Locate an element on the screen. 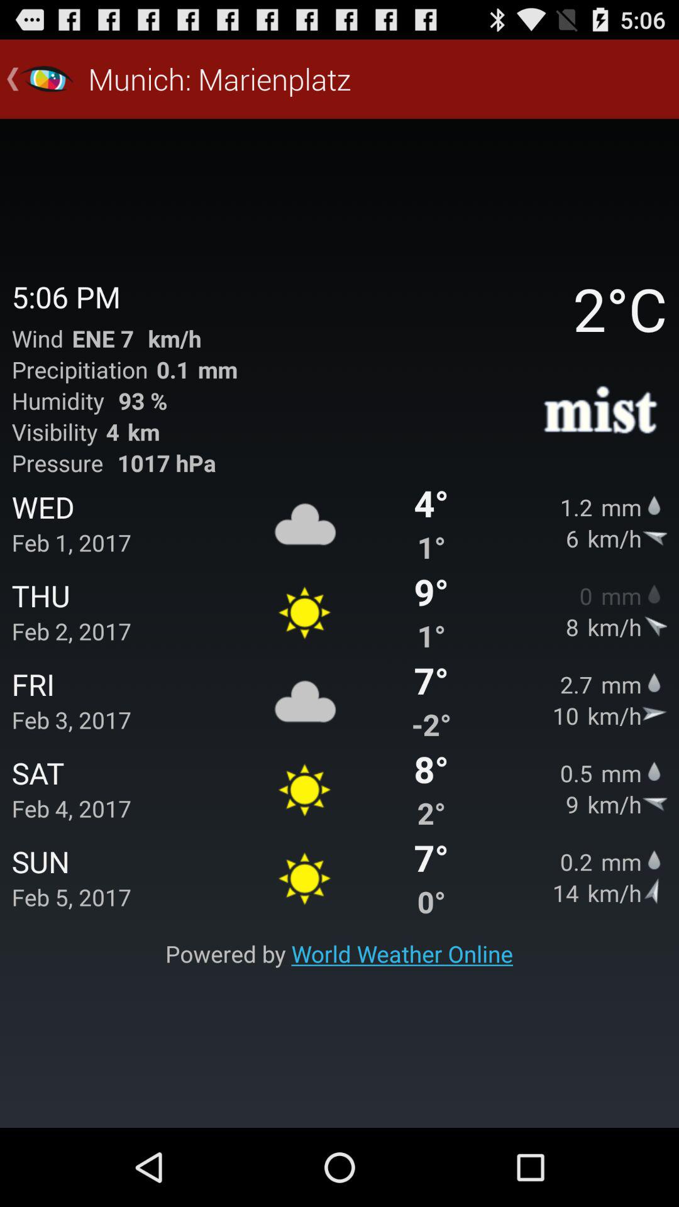  select the text which is above 12 mm is located at coordinates (601, 412).